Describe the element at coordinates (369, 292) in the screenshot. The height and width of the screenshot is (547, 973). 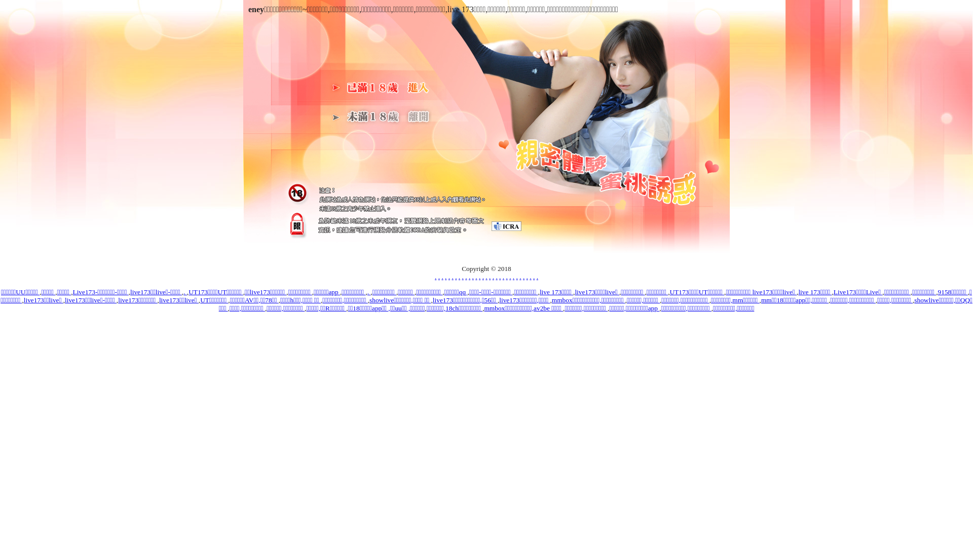
I see `.` at that location.